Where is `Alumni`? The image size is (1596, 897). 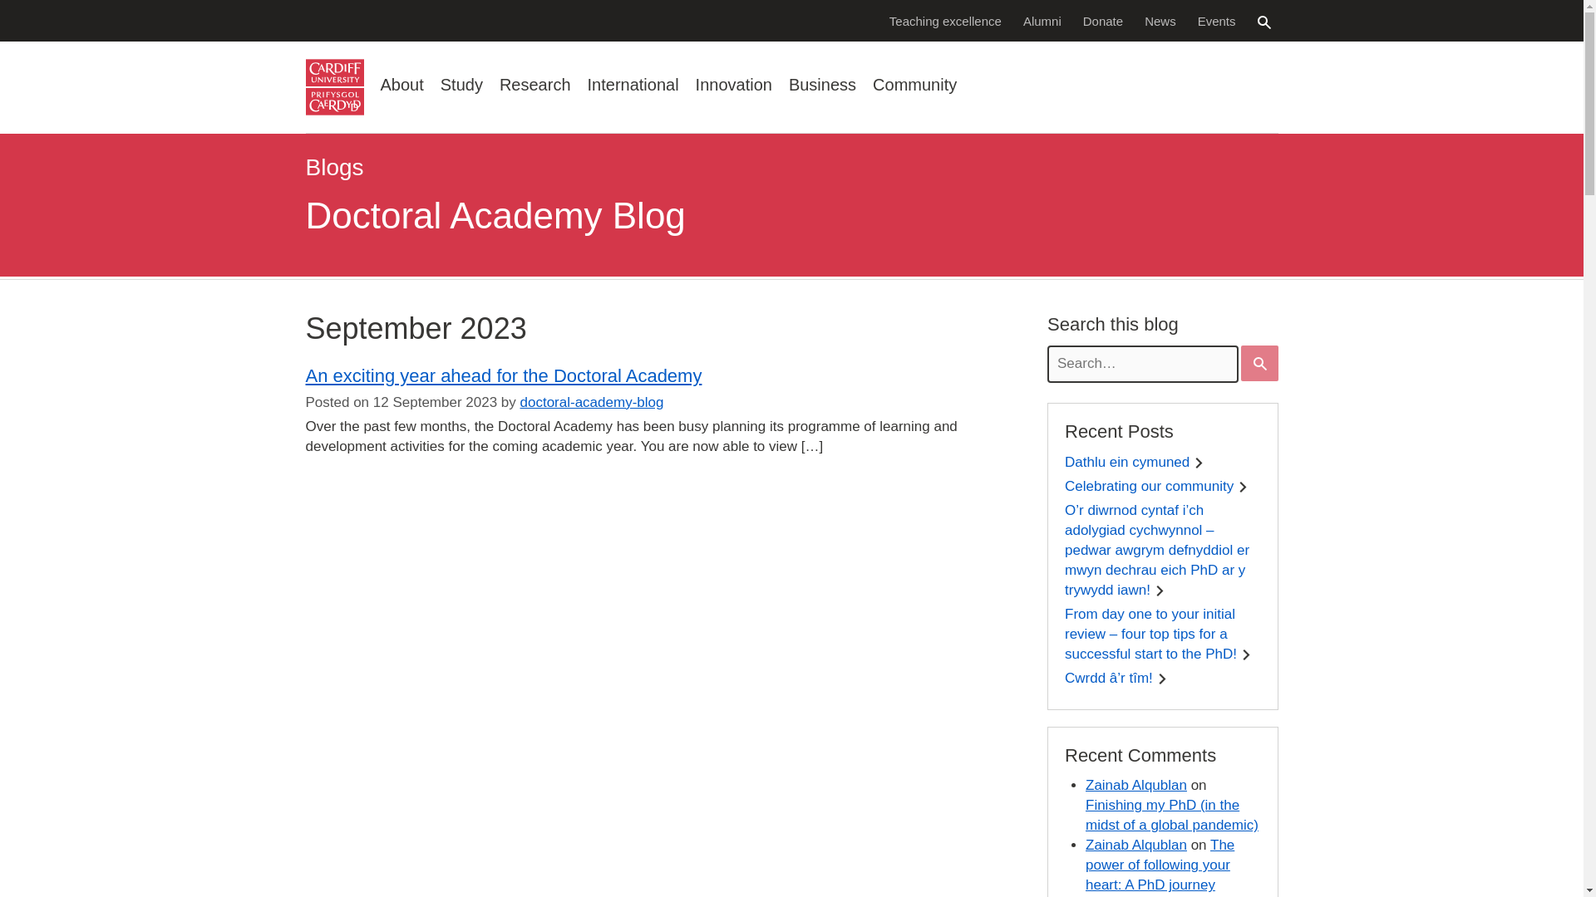
Alumni is located at coordinates (1042, 20).